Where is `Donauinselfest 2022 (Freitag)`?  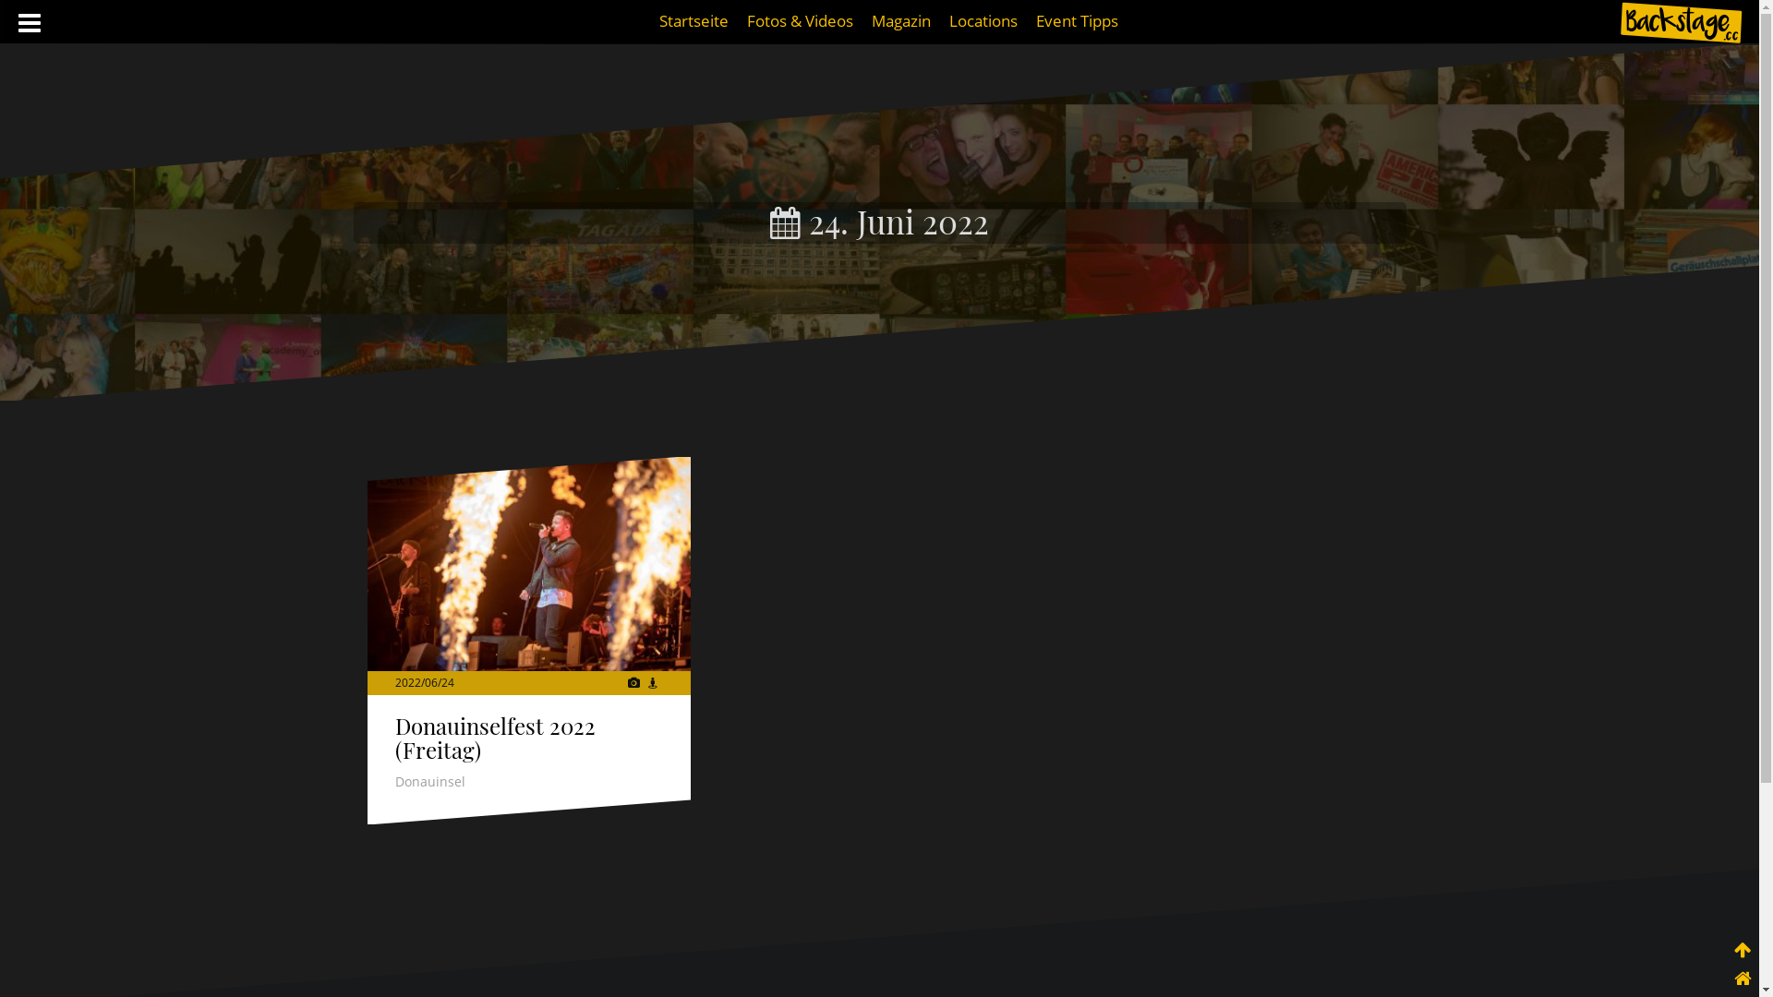 Donauinselfest 2022 (Freitag) is located at coordinates (495, 737).